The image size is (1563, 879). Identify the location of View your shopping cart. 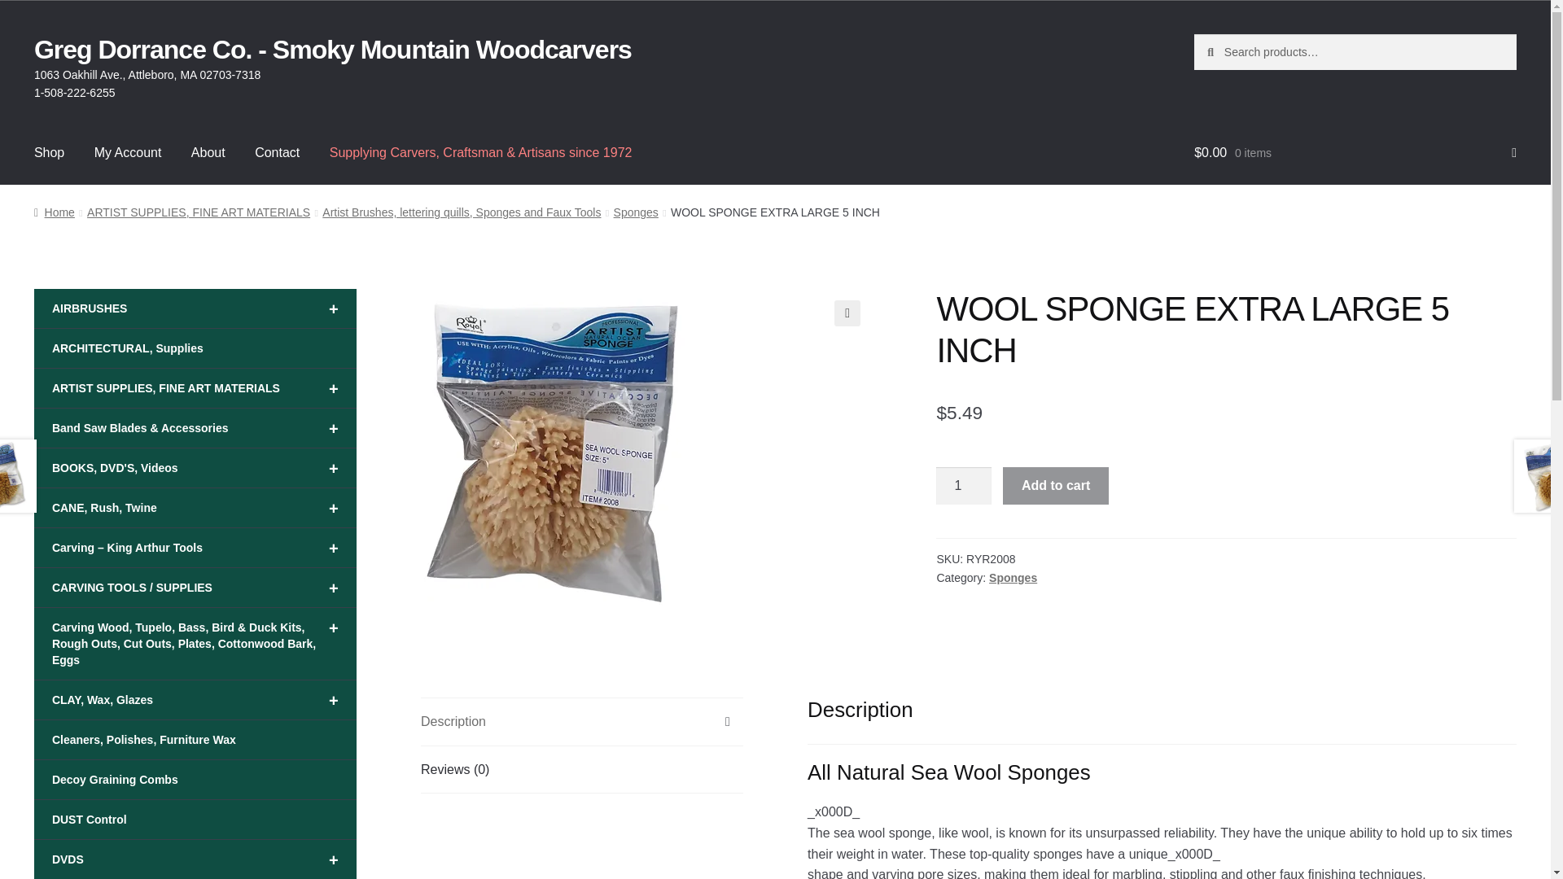
(1355, 153).